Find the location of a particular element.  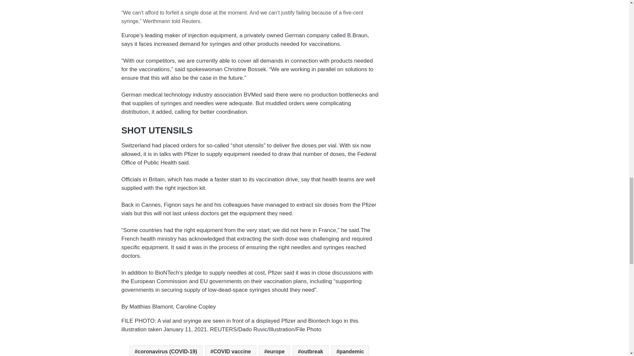

europe is located at coordinates (274, 351).